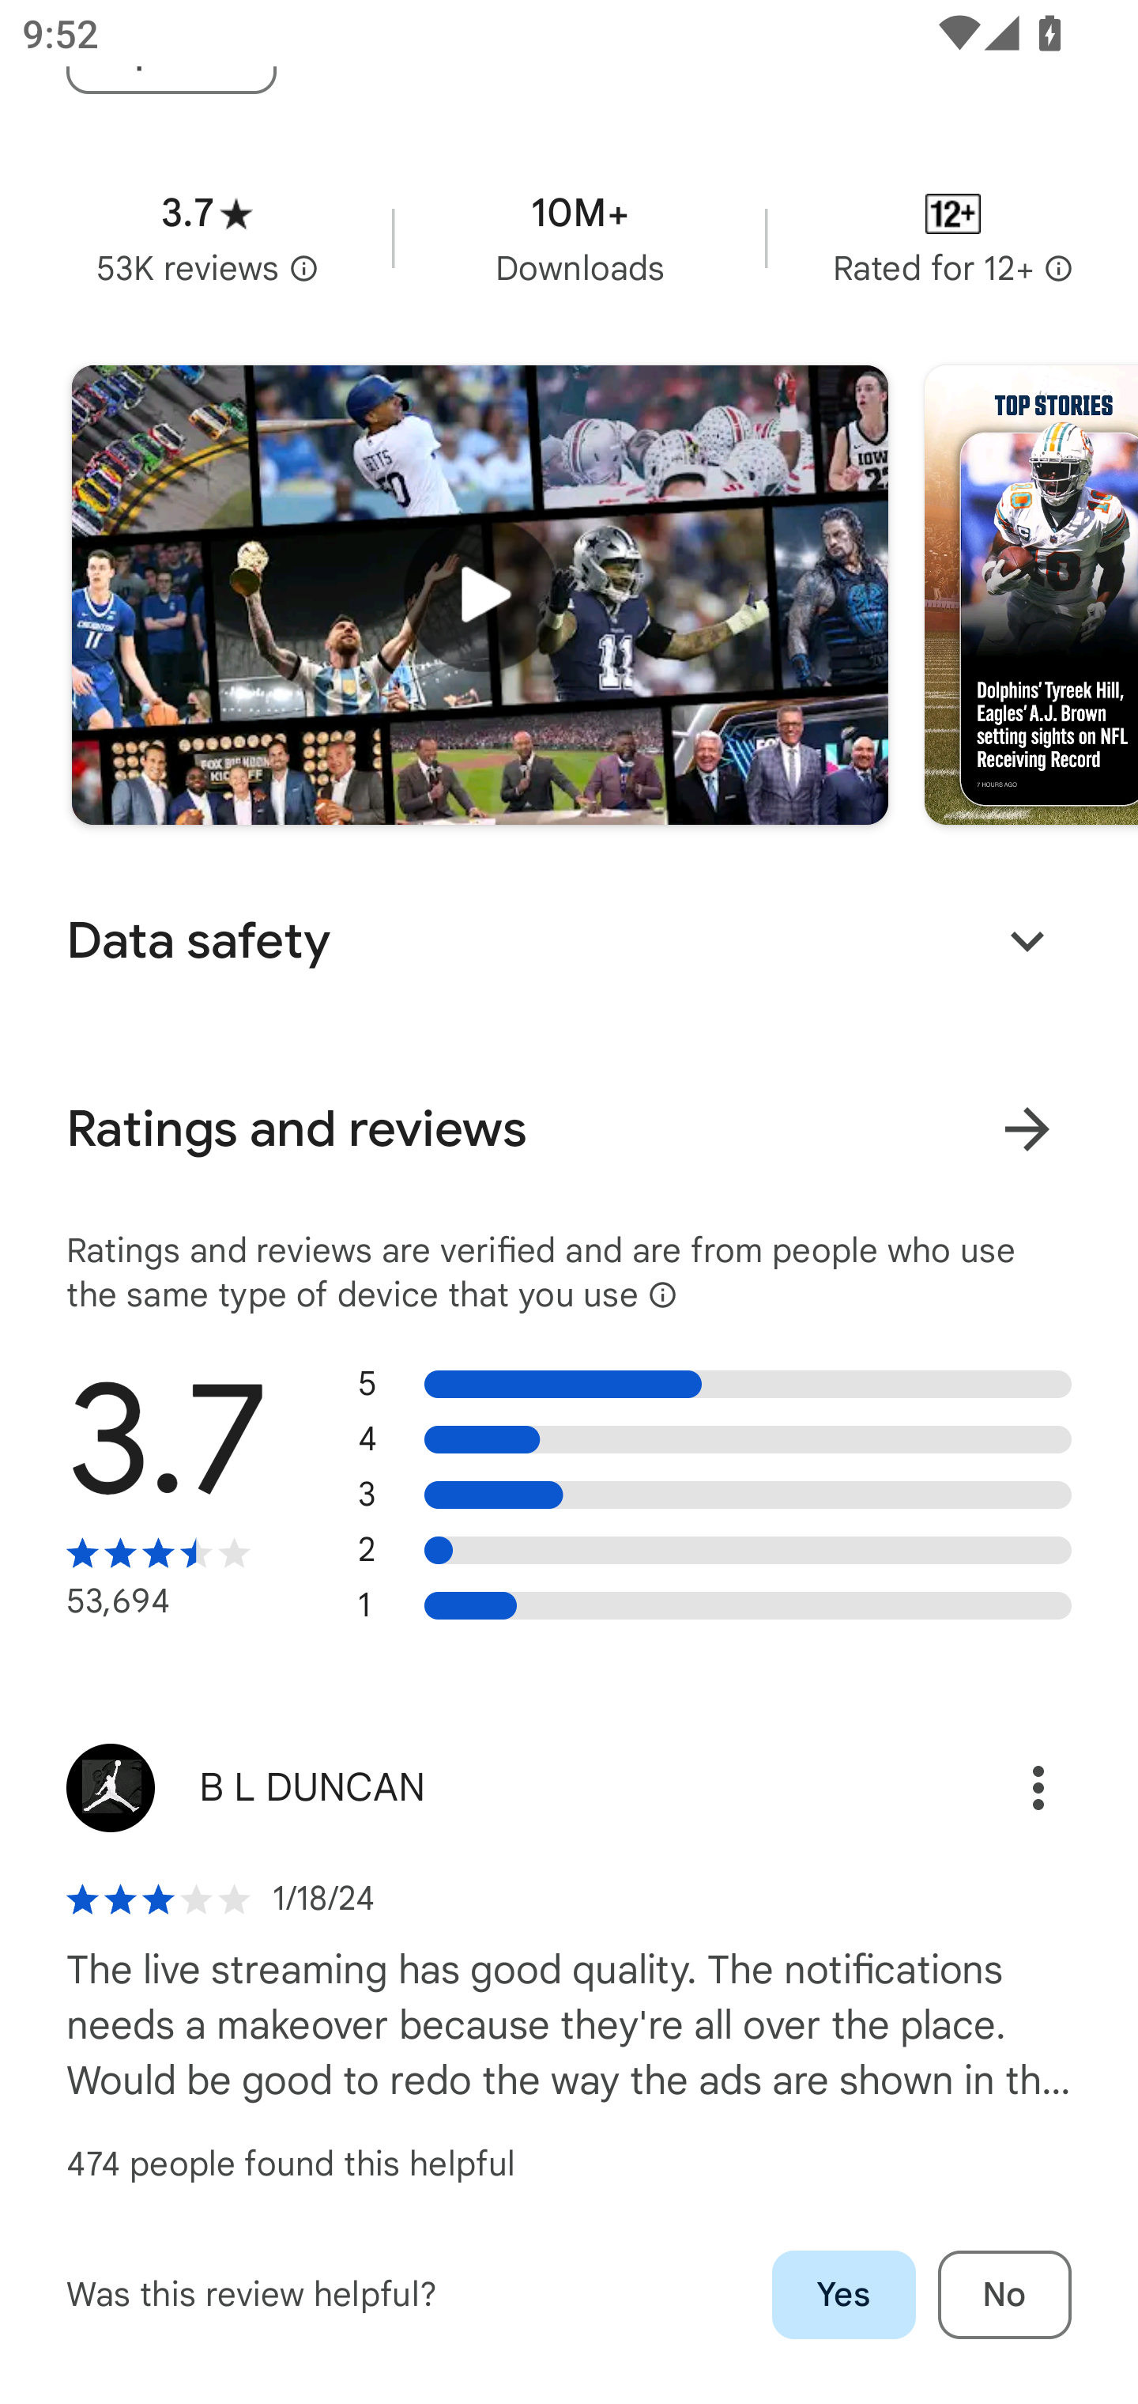  I want to click on No, so click(1004, 2295).